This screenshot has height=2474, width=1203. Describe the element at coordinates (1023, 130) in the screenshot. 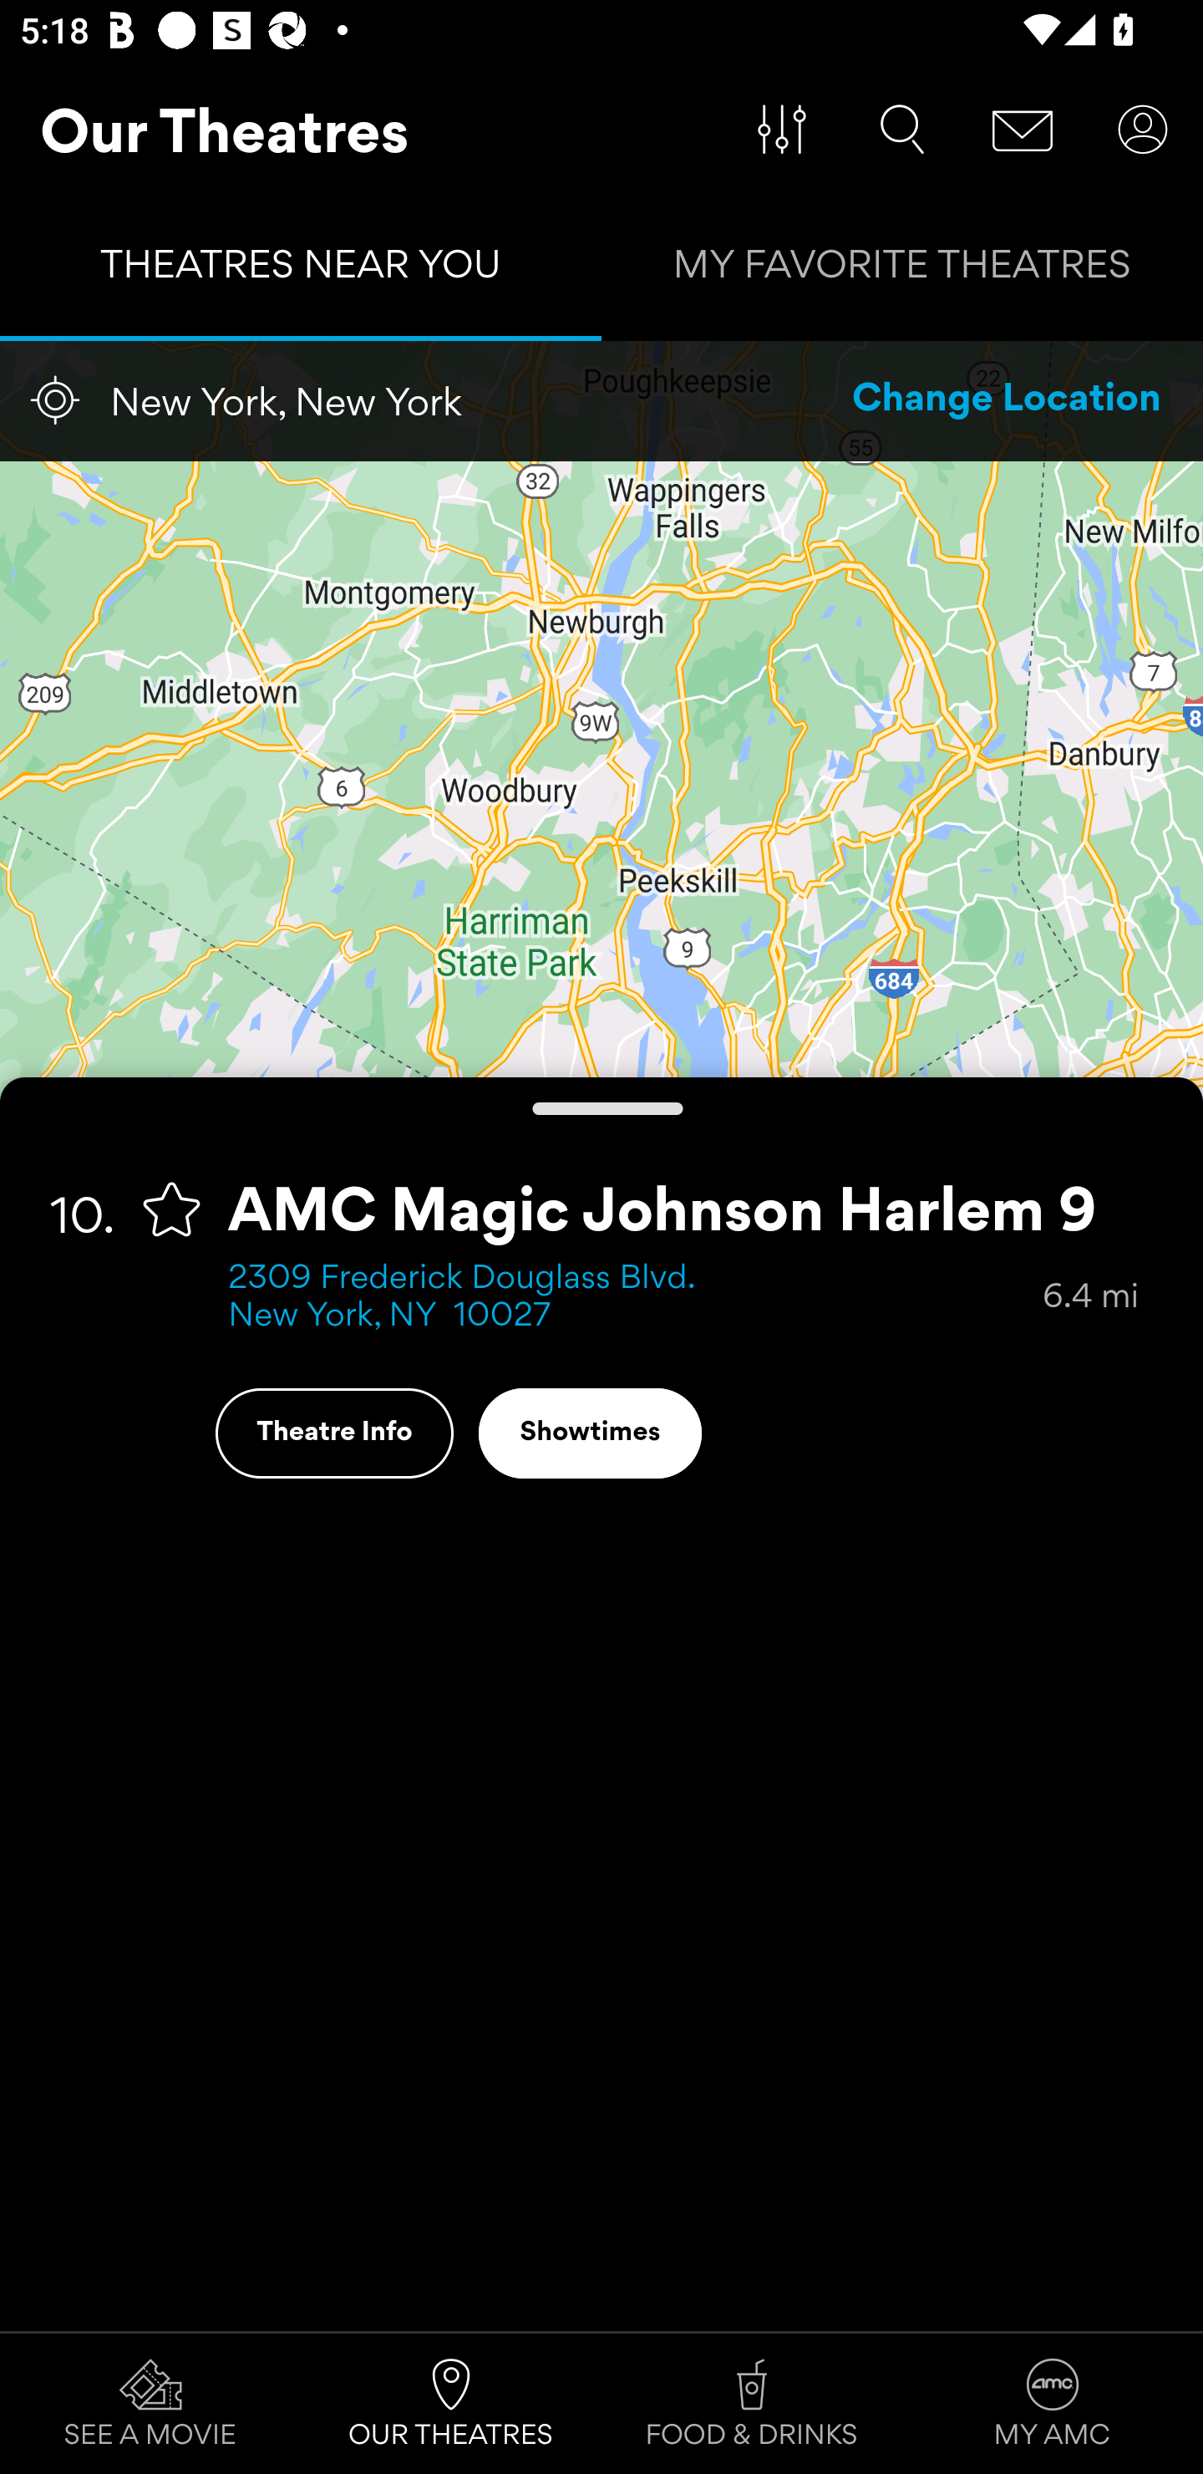

I see `Message Center` at that location.